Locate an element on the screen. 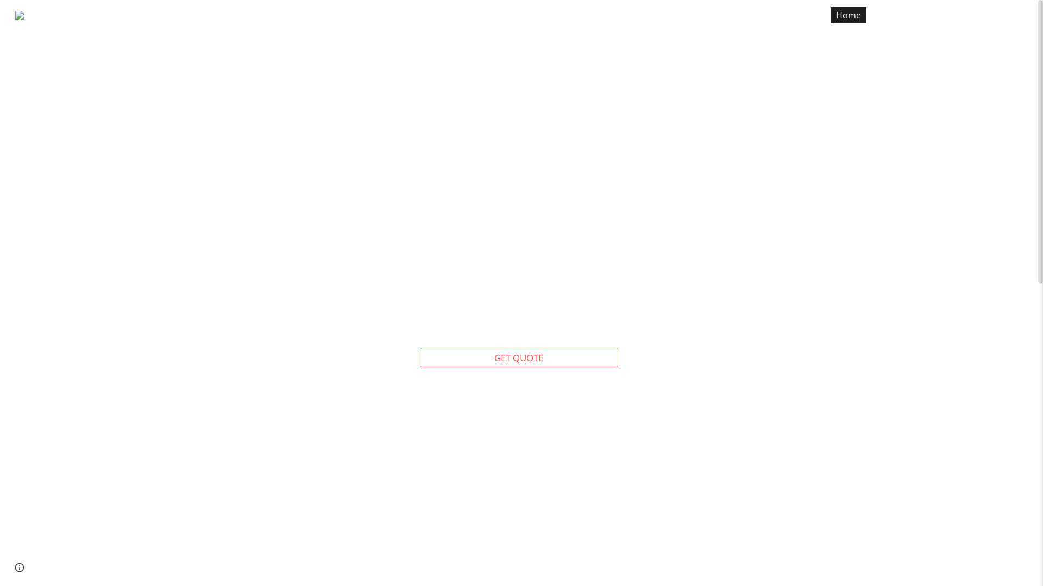 The image size is (1043, 586). GET QUOTE is located at coordinates (519, 357).